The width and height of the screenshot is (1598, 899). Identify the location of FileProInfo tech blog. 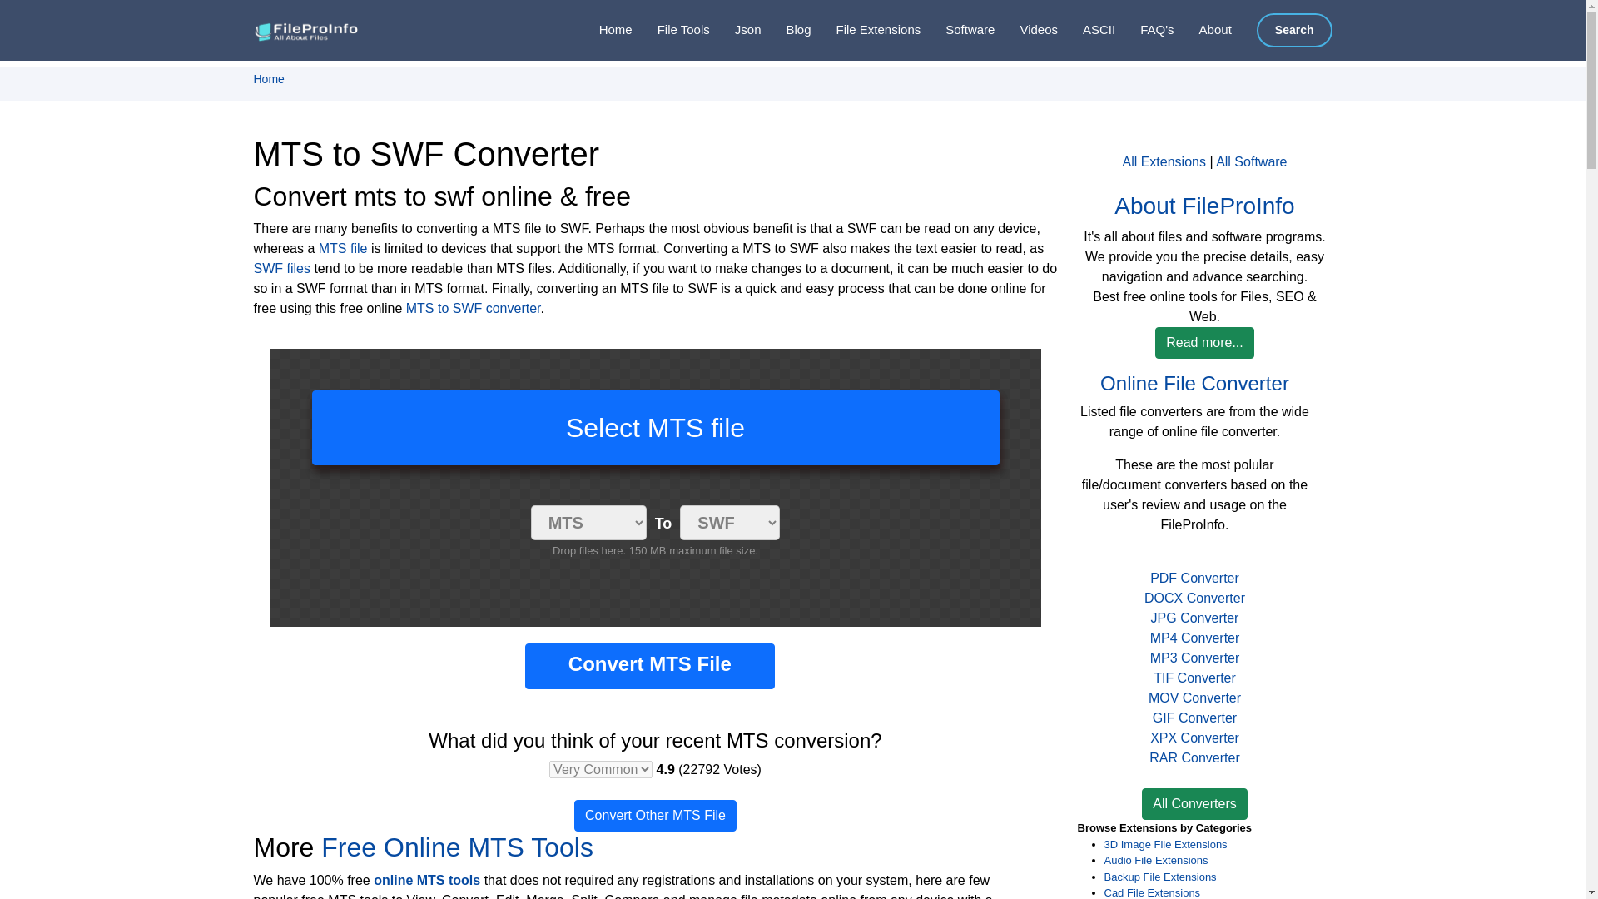
(785, 30).